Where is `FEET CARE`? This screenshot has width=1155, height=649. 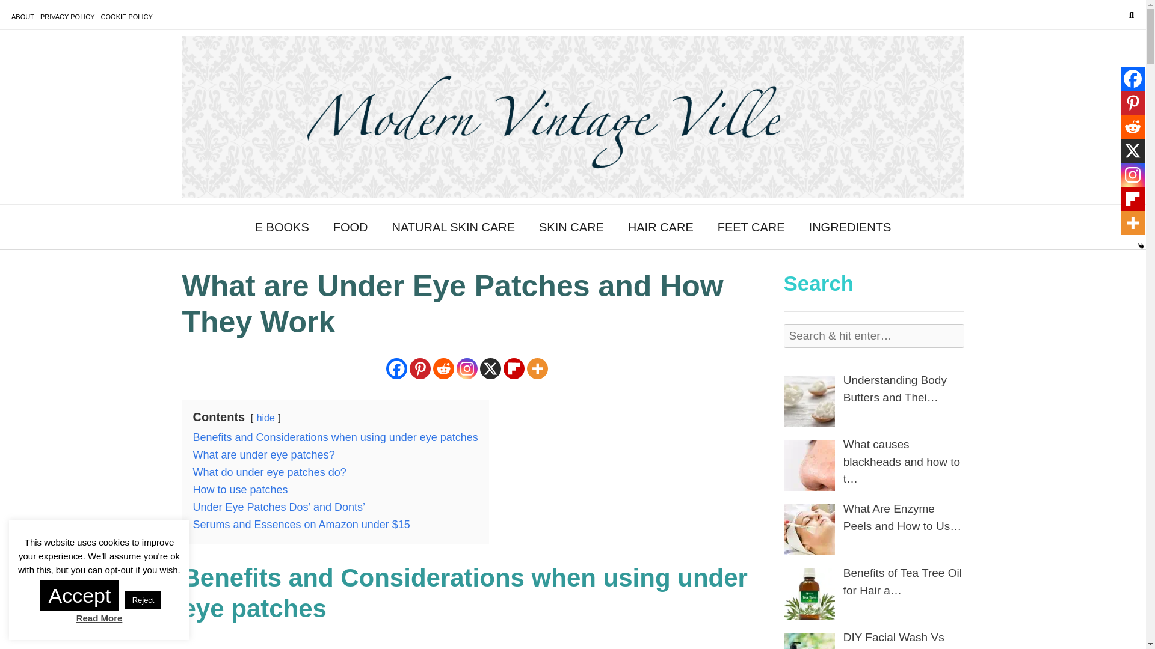
FEET CARE is located at coordinates (751, 227).